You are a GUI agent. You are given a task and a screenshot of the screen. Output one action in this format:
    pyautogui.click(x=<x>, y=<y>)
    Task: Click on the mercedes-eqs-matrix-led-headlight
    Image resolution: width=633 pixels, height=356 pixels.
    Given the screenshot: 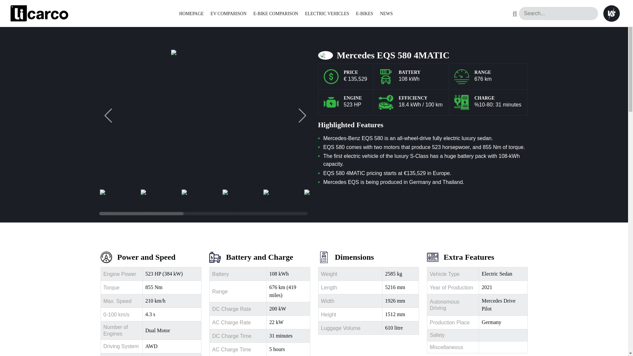 What is the action you would take?
    pyautogui.click(x=238, y=199)
    